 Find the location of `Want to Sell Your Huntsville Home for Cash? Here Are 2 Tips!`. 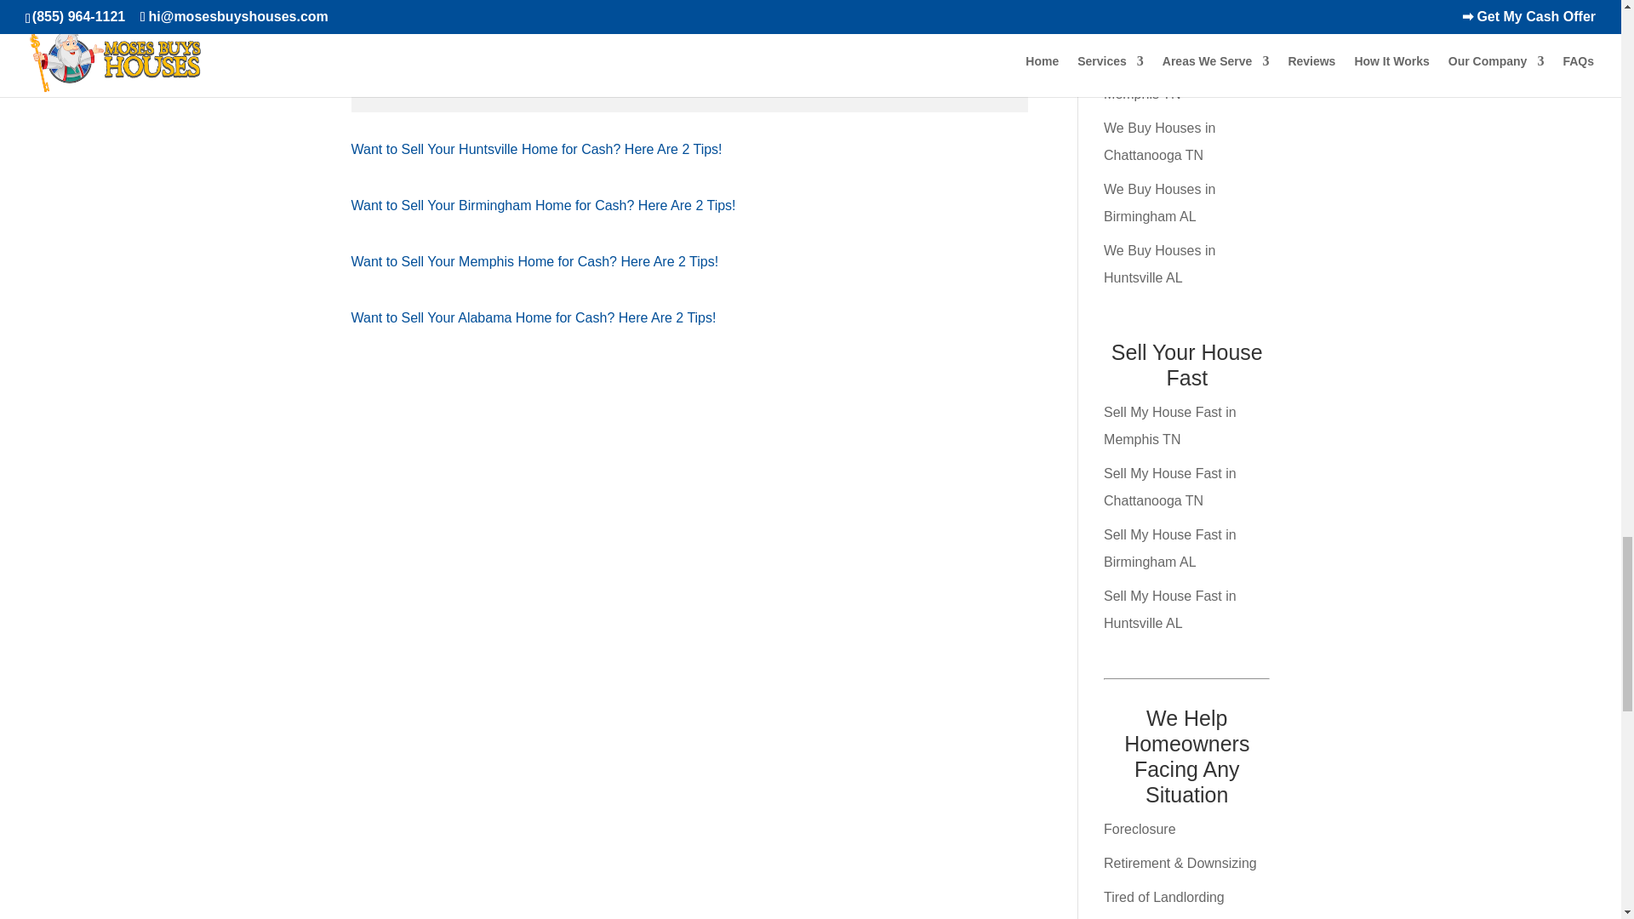

Want to Sell Your Huntsville Home for Cash? Here Are 2 Tips! is located at coordinates (536, 149).